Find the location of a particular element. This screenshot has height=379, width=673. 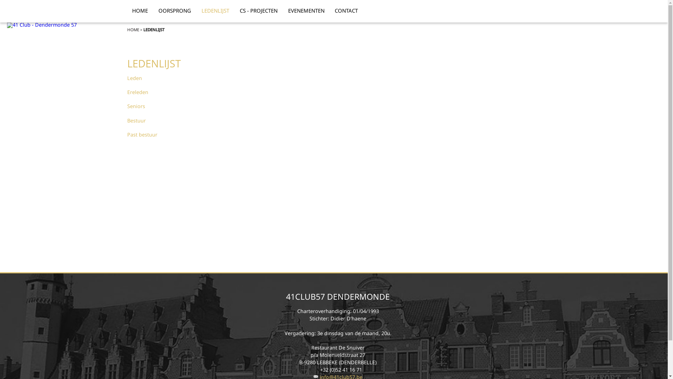

Past bestuur is located at coordinates (142, 134).